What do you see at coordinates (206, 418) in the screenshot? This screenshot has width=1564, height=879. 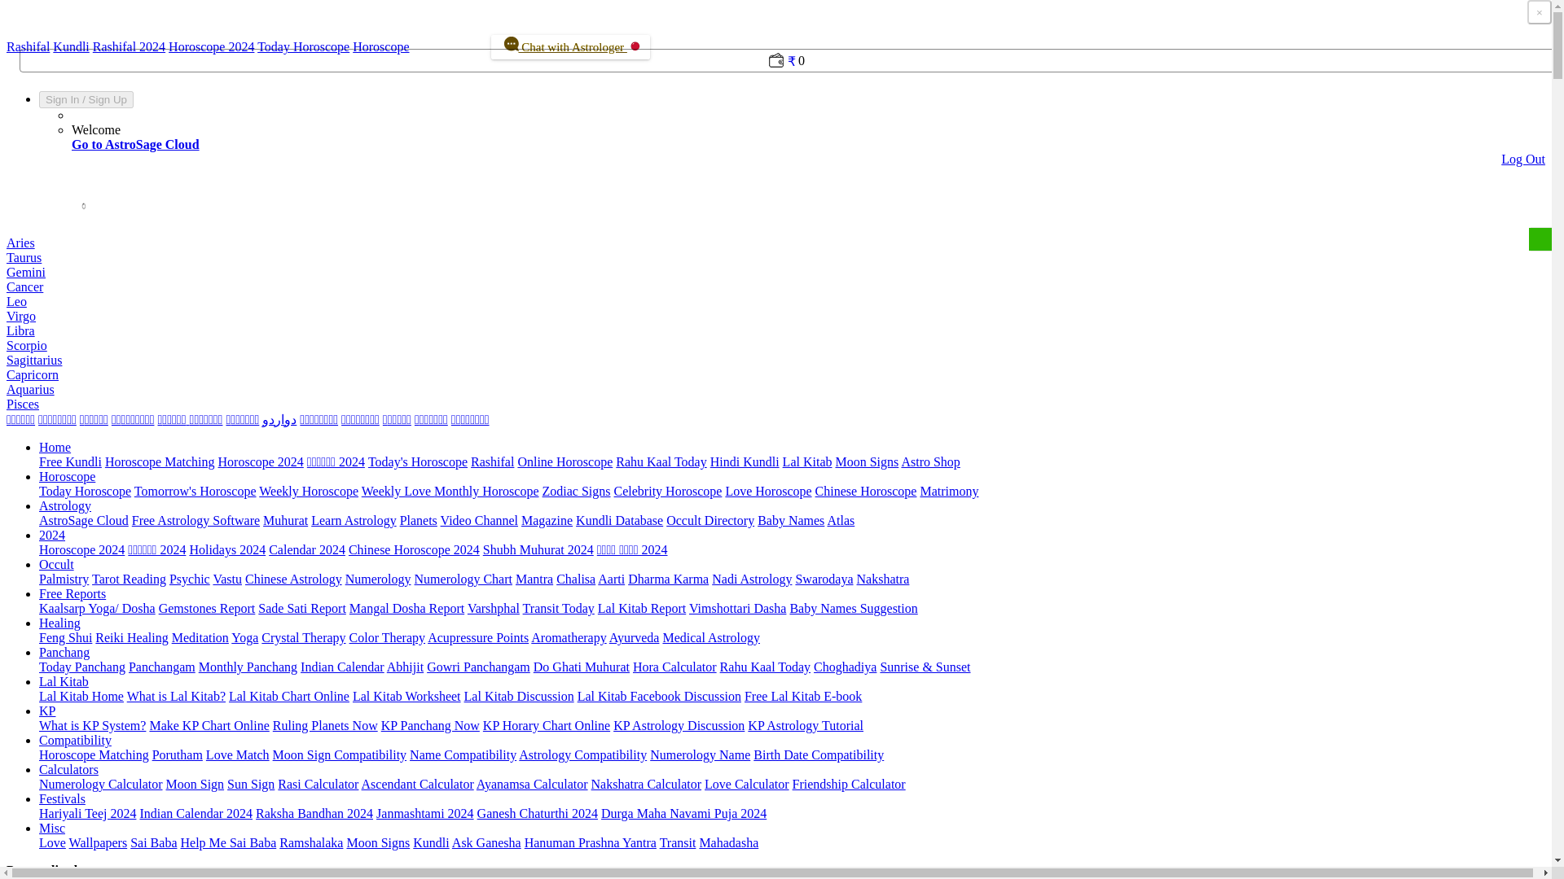 I see `Bengali` at bounding box center [206, 418].